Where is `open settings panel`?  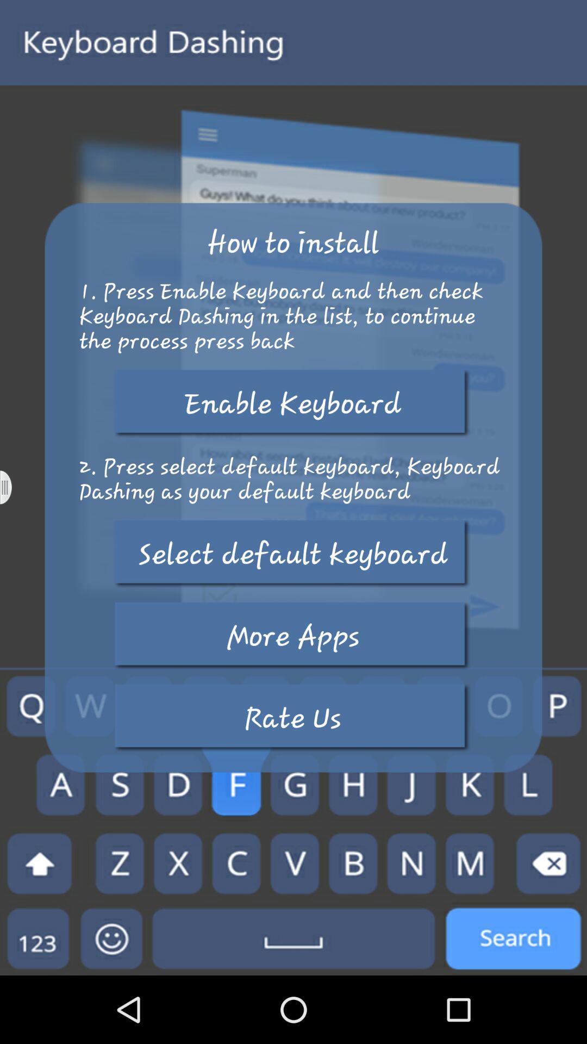 open settings panel is located at coordinates (13, 487).